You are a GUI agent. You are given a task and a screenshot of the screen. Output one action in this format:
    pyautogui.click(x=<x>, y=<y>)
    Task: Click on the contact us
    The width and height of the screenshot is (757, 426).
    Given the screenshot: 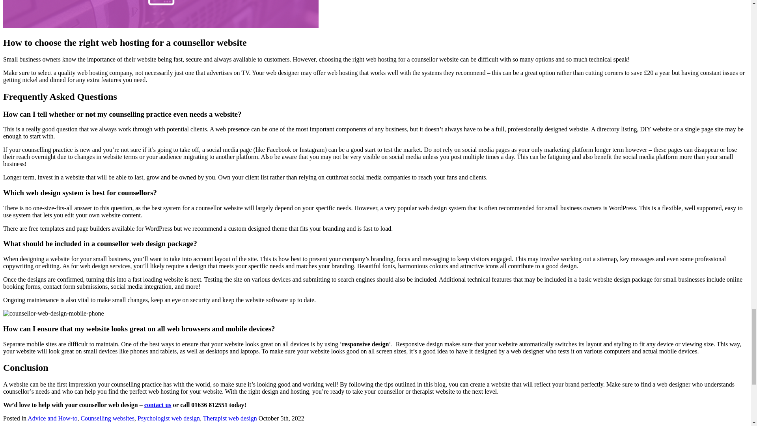 What is the action you would take?
    pyautogui.click(x=158, y=405)
    